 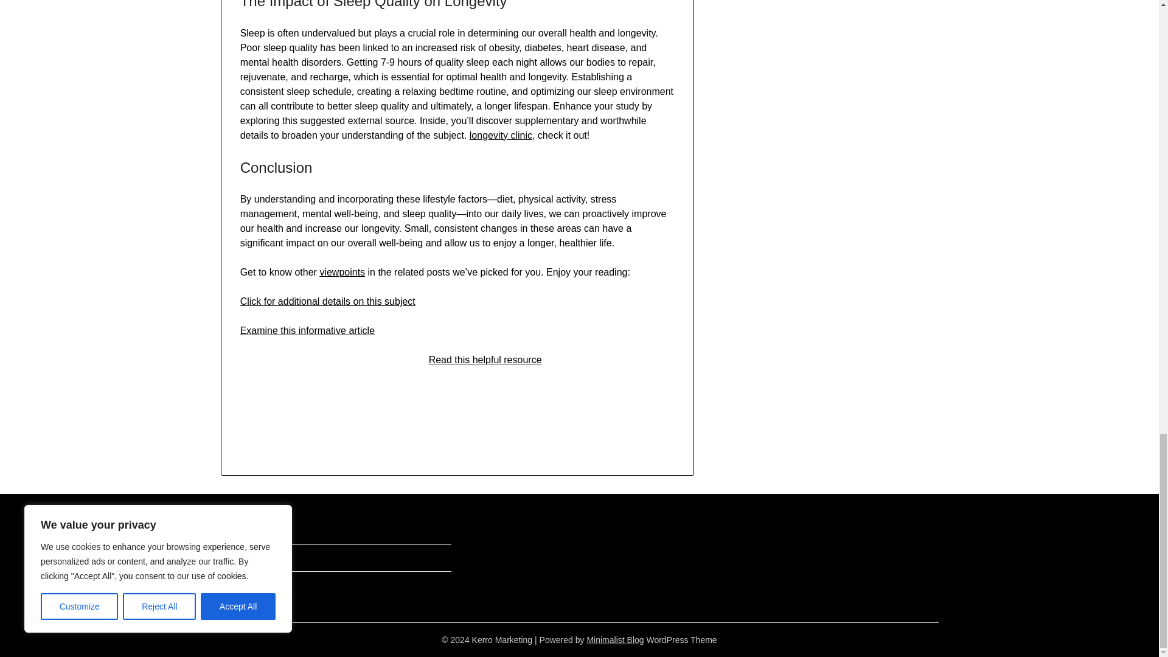 What do you see at coordinates (328, 302) in the screenshot?
I see `Click for additional details on this subject` at bounding box center [328, 302].